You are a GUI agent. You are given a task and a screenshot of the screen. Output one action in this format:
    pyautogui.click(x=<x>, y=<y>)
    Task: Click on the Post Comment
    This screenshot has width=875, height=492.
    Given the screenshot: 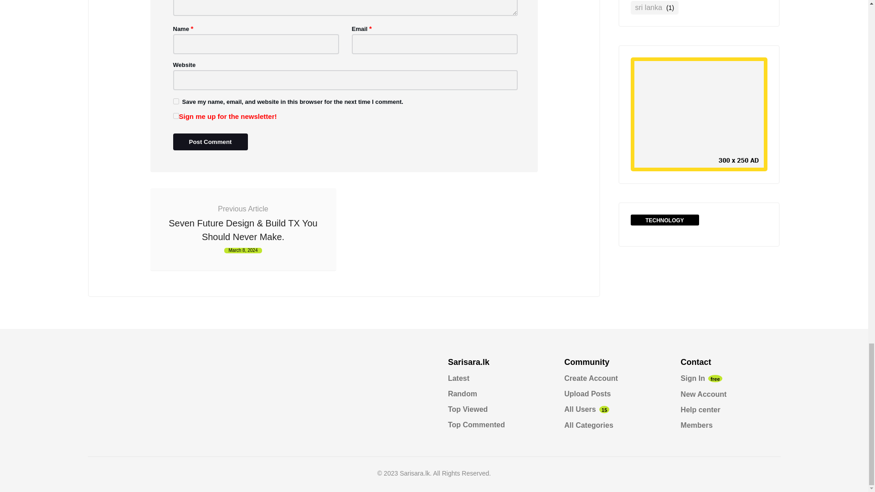 What is the action you would take?
    pyautogui.click(x=211, y=141)
    